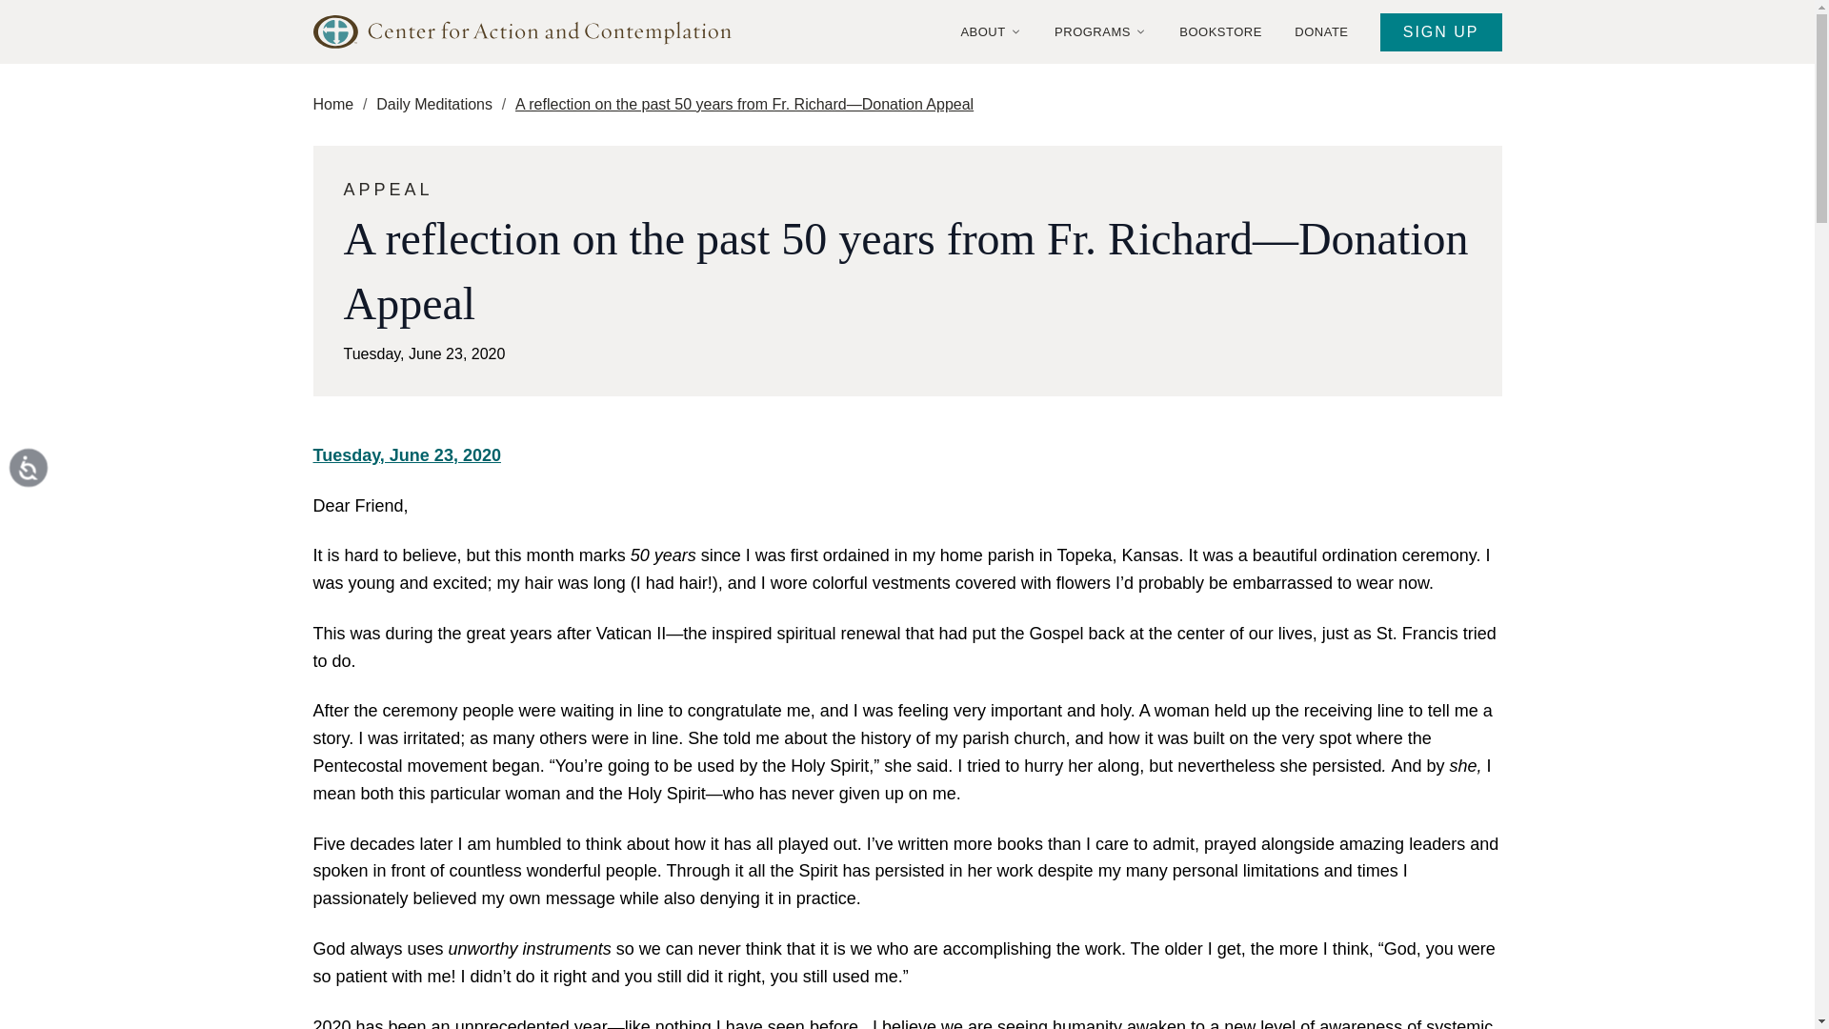  What do you see at coordinates (530, 31) in the screenshot?
I see `Center for Action and Contemplation` at bounding box center [530, 31].